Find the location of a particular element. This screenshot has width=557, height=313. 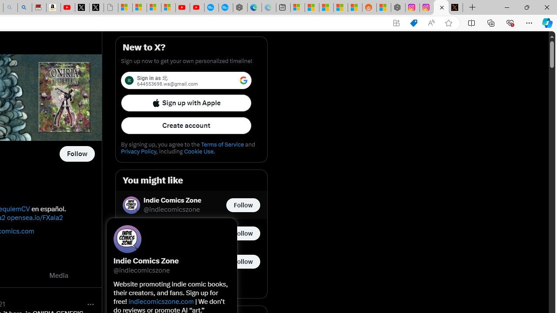

opensea.io/FXala2 is located at coordinates (35, 217).